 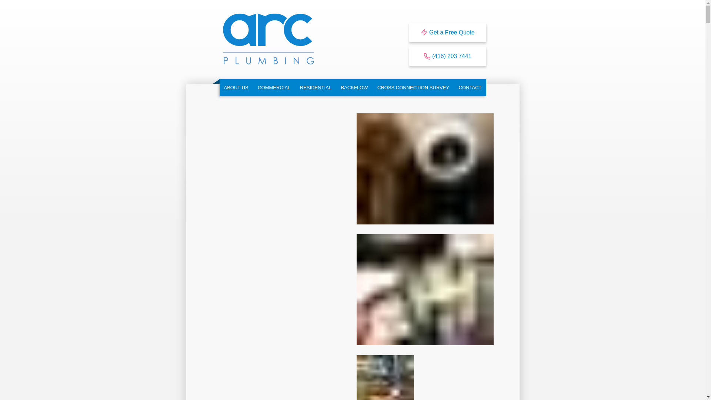 What do you see at coordinates (470, 87) in the screenshot?
I see `CONTACT` at bounding box center [470, 87].